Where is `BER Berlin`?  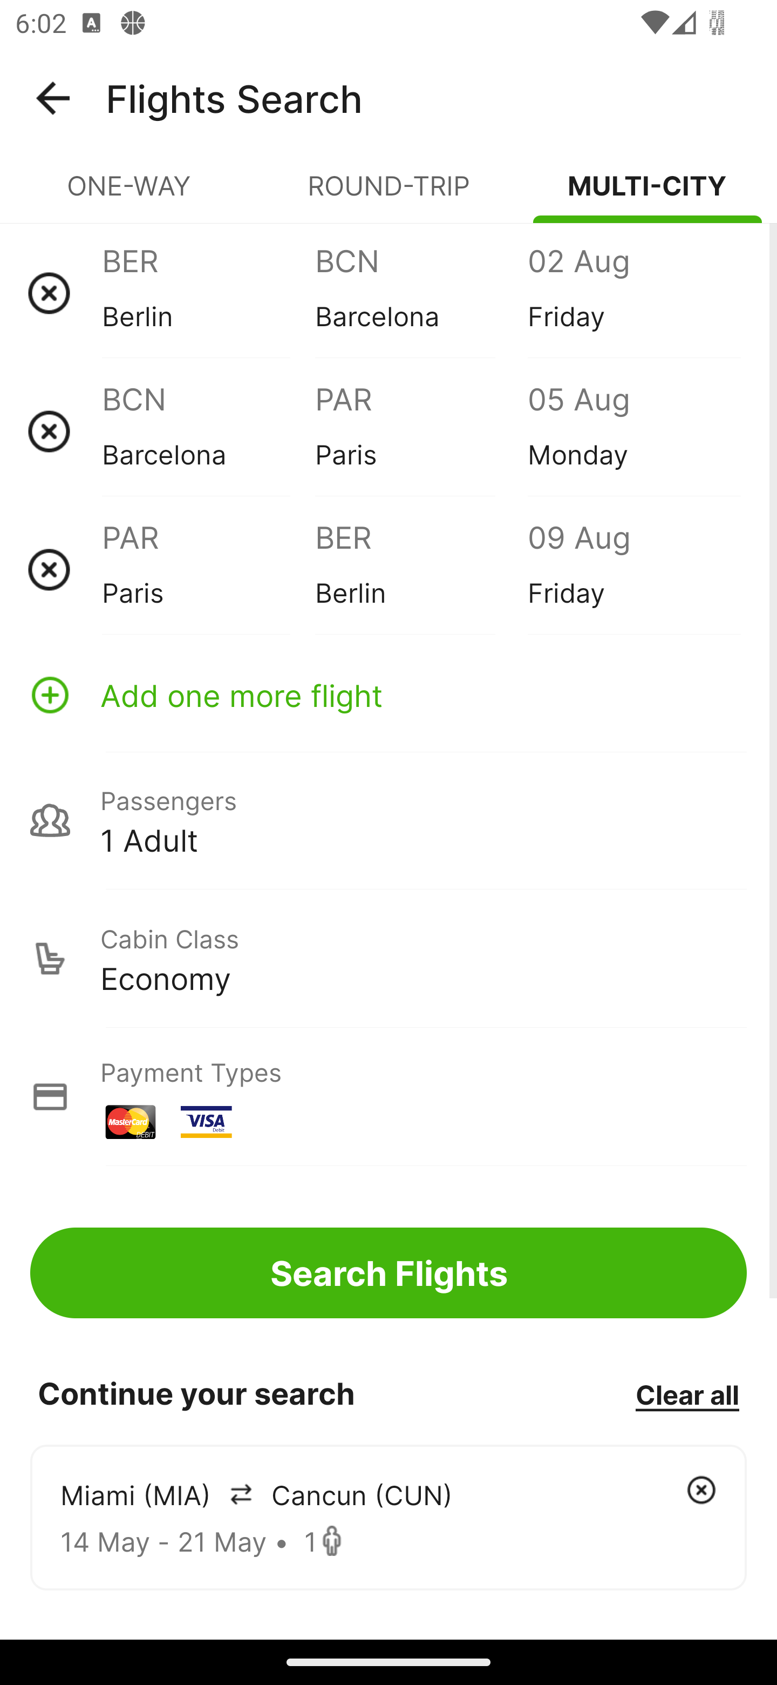 BER Berlin is located at coordinates (208, 293).